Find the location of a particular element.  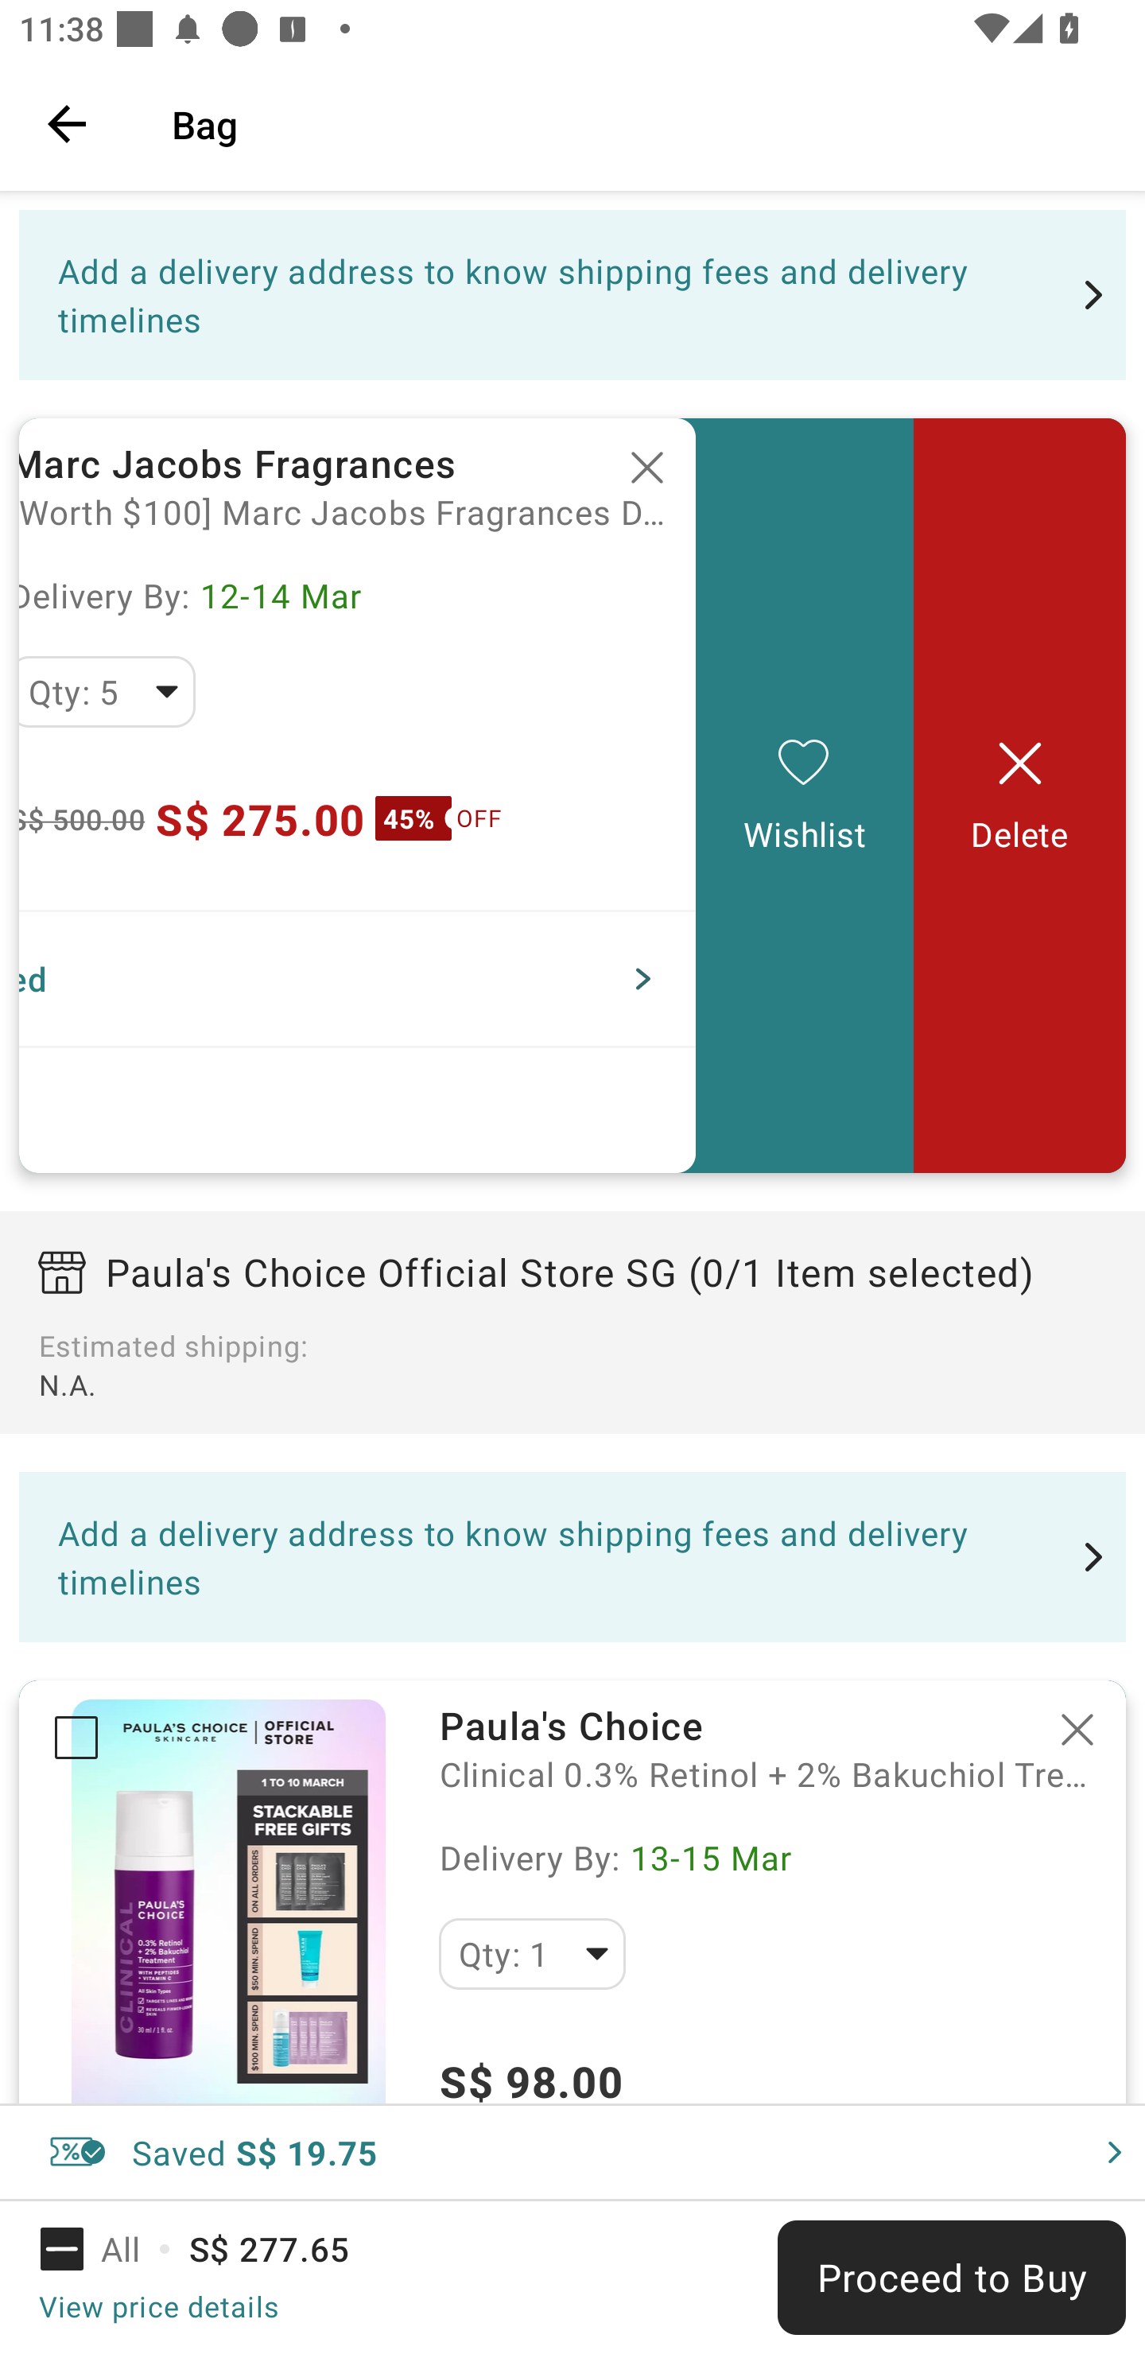

Bag is located at coordinates (639, 123).